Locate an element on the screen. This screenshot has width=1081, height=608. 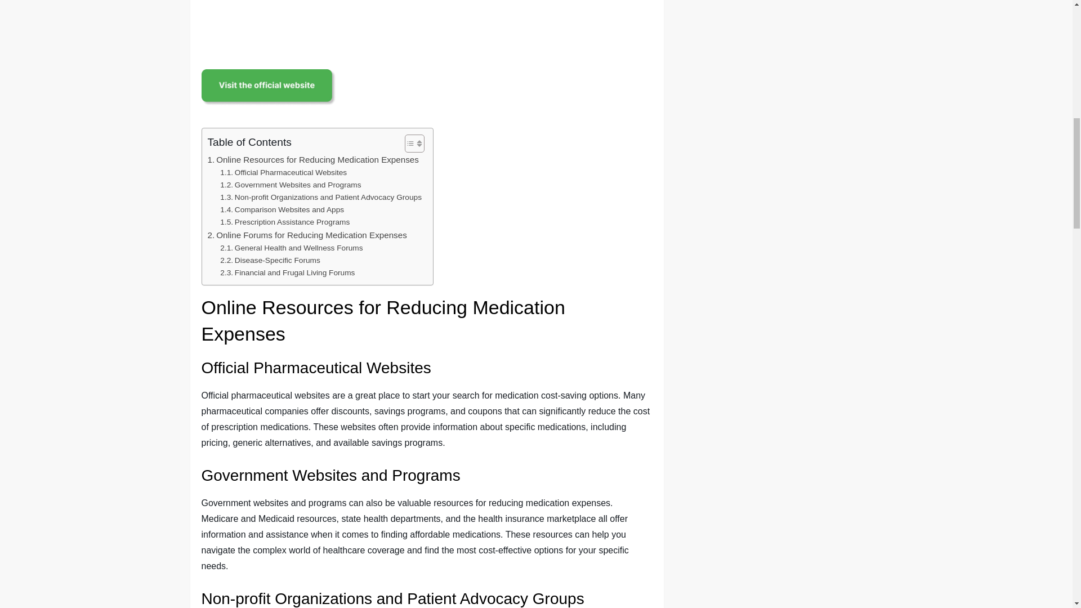
Disease-Specific Forums is located at coordinates (270, 261).